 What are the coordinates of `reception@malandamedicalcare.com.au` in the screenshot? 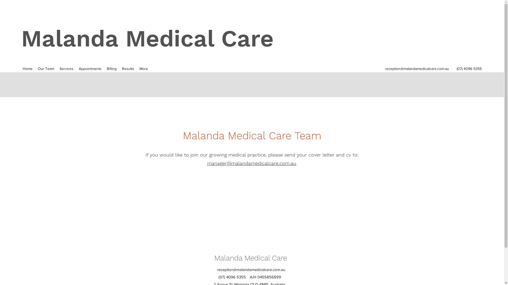 It's located at (251, 269).